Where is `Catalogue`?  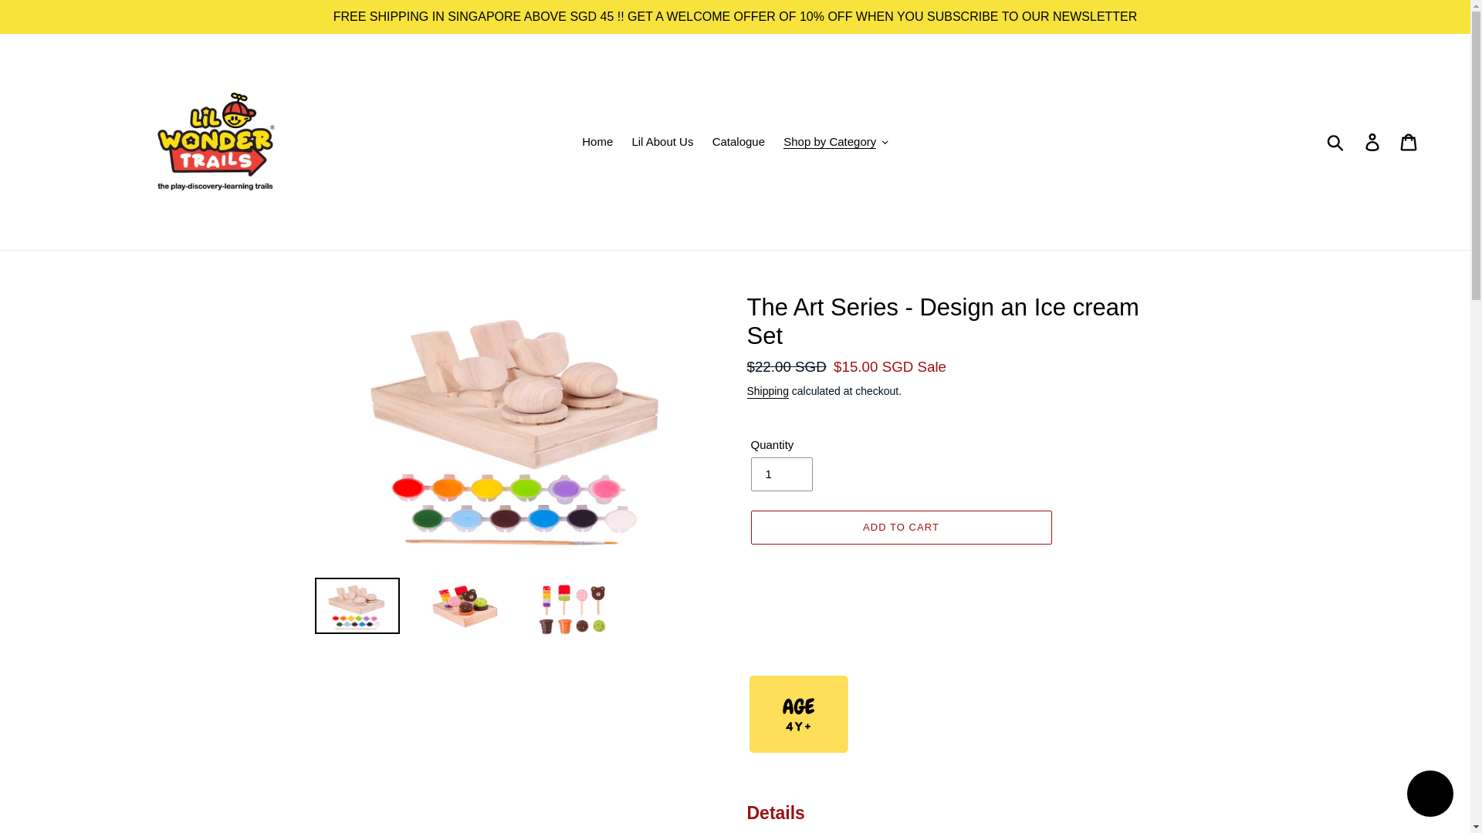 Catalogue is located at coordinates (738, 142).